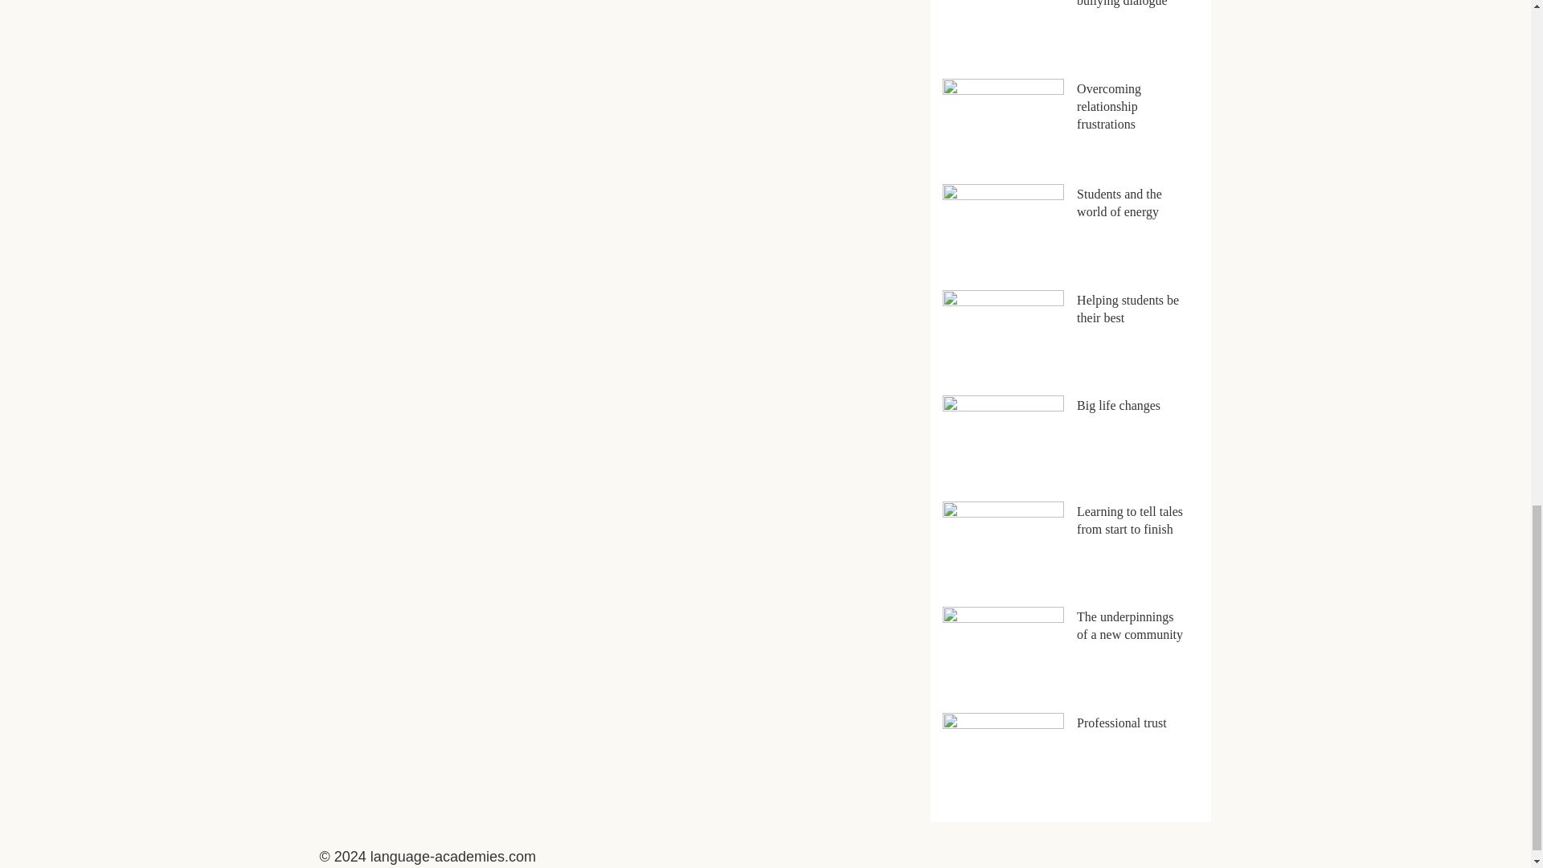  I want to click on Students and the world of energy, so click(1119, 203).